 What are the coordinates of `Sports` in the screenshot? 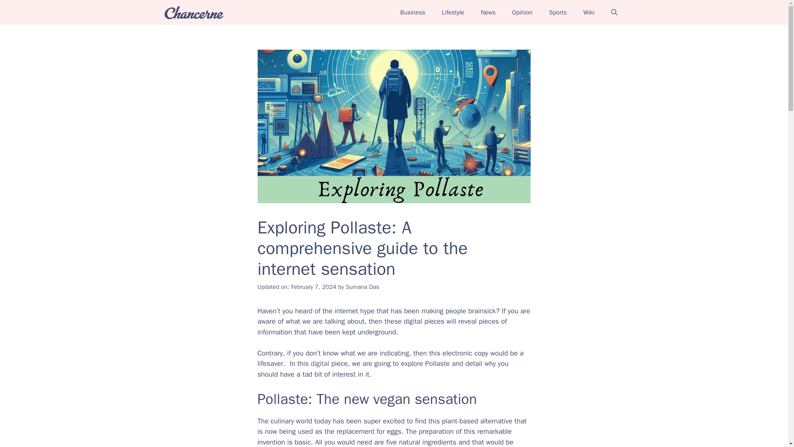 It's located at (557, 12).